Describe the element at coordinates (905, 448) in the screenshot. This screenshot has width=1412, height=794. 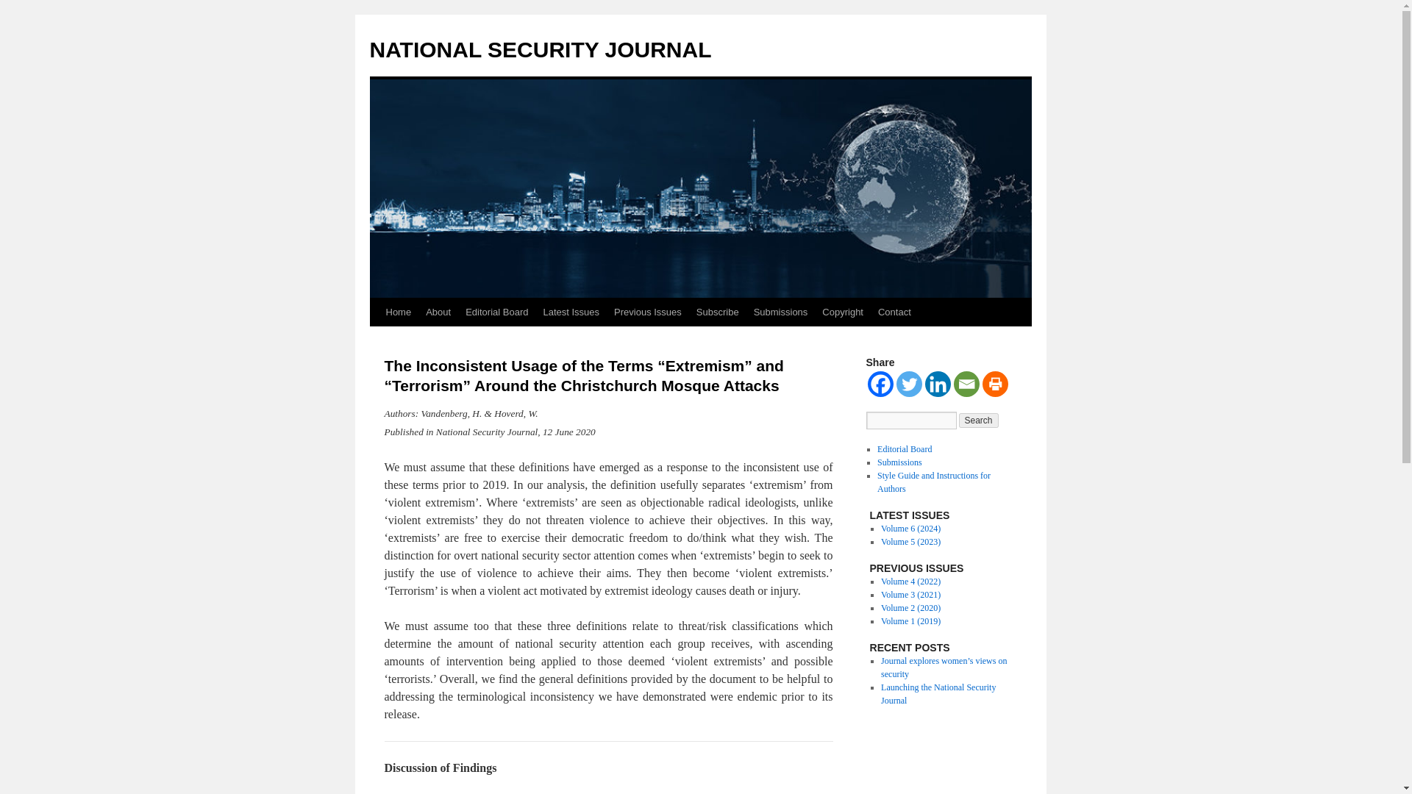
I see `Editorial Board` at that location.